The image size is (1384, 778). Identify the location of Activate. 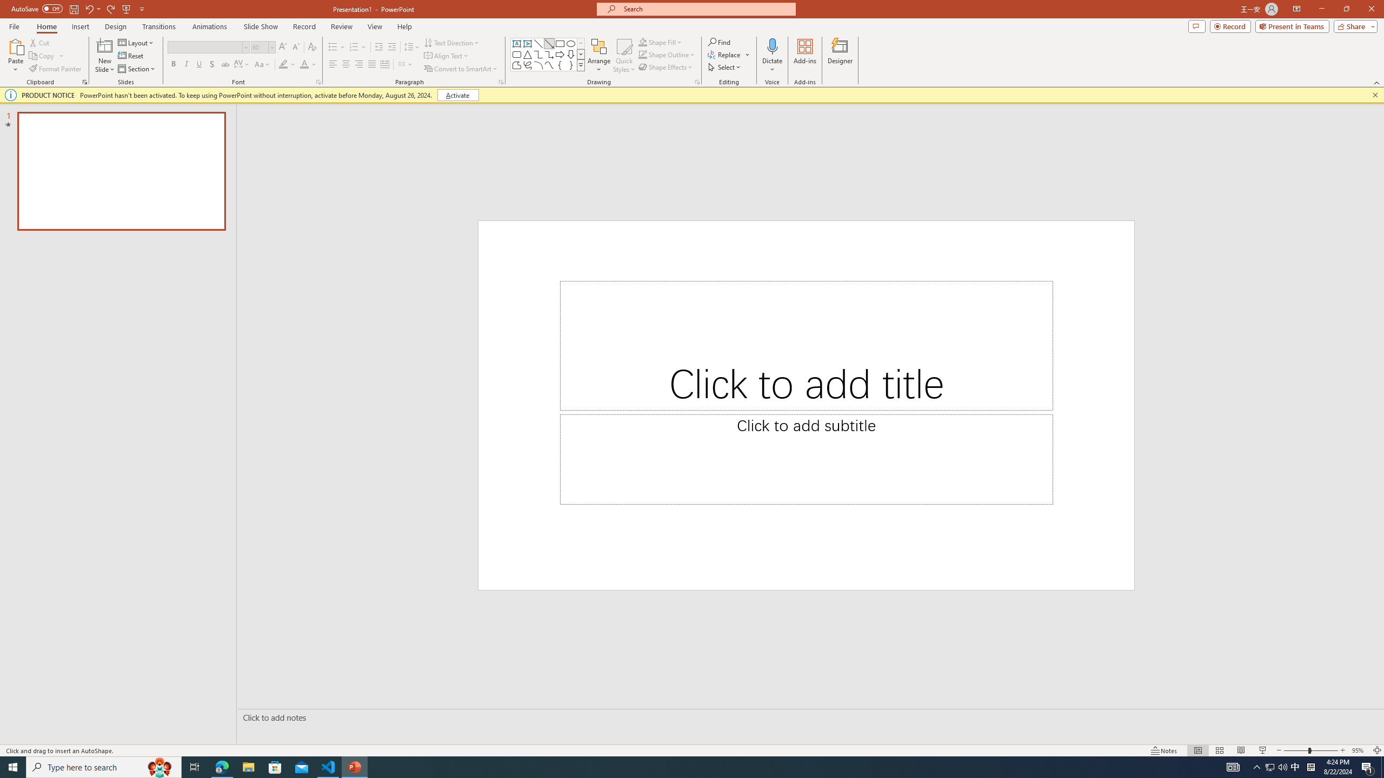
(457, 95).